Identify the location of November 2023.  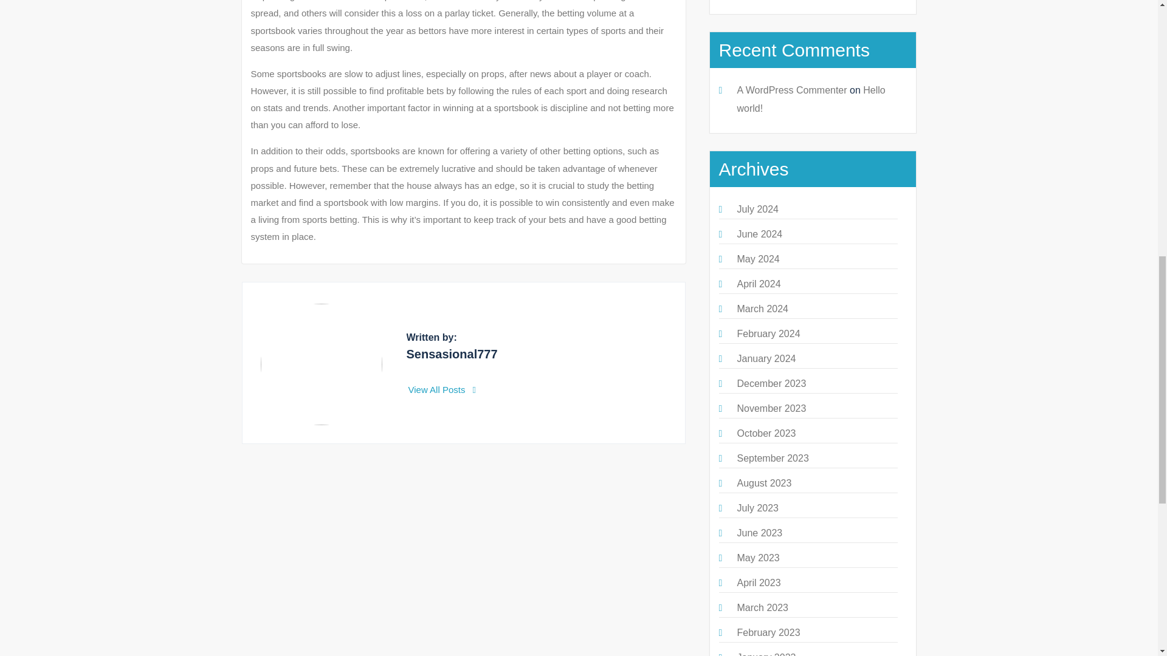
(771, 408).